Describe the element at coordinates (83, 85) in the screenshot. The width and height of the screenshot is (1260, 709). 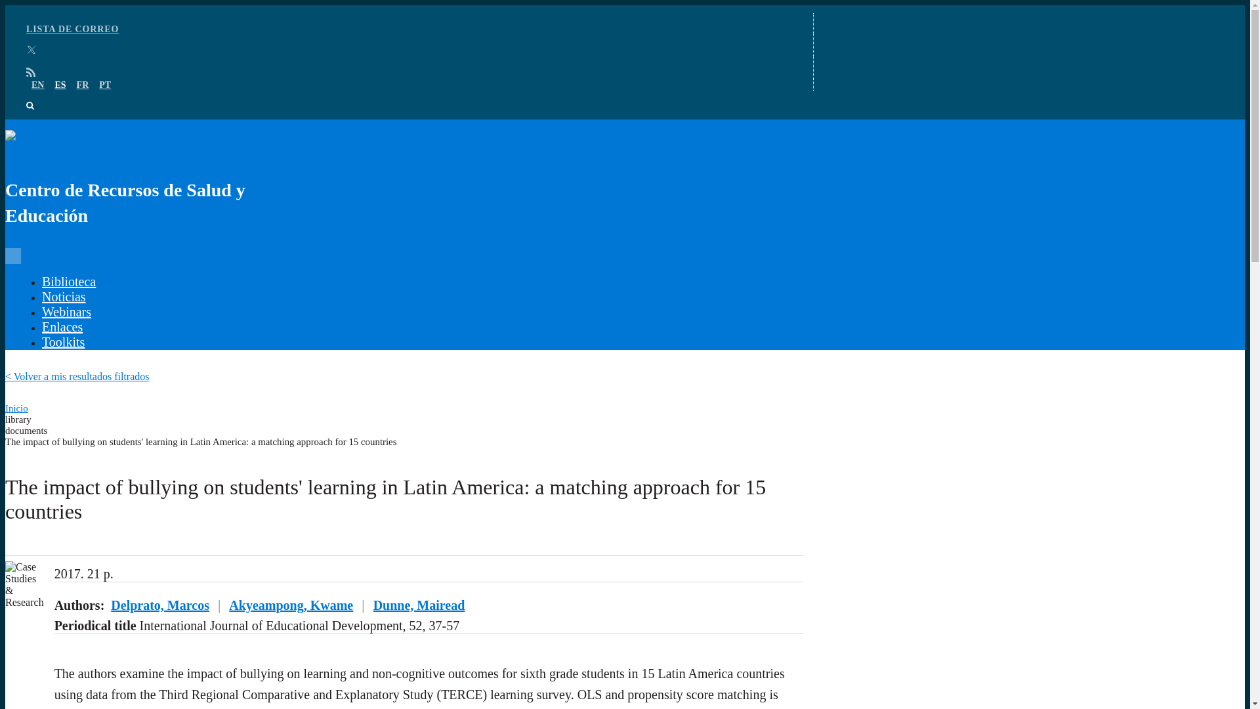
I see `FR` at that location.